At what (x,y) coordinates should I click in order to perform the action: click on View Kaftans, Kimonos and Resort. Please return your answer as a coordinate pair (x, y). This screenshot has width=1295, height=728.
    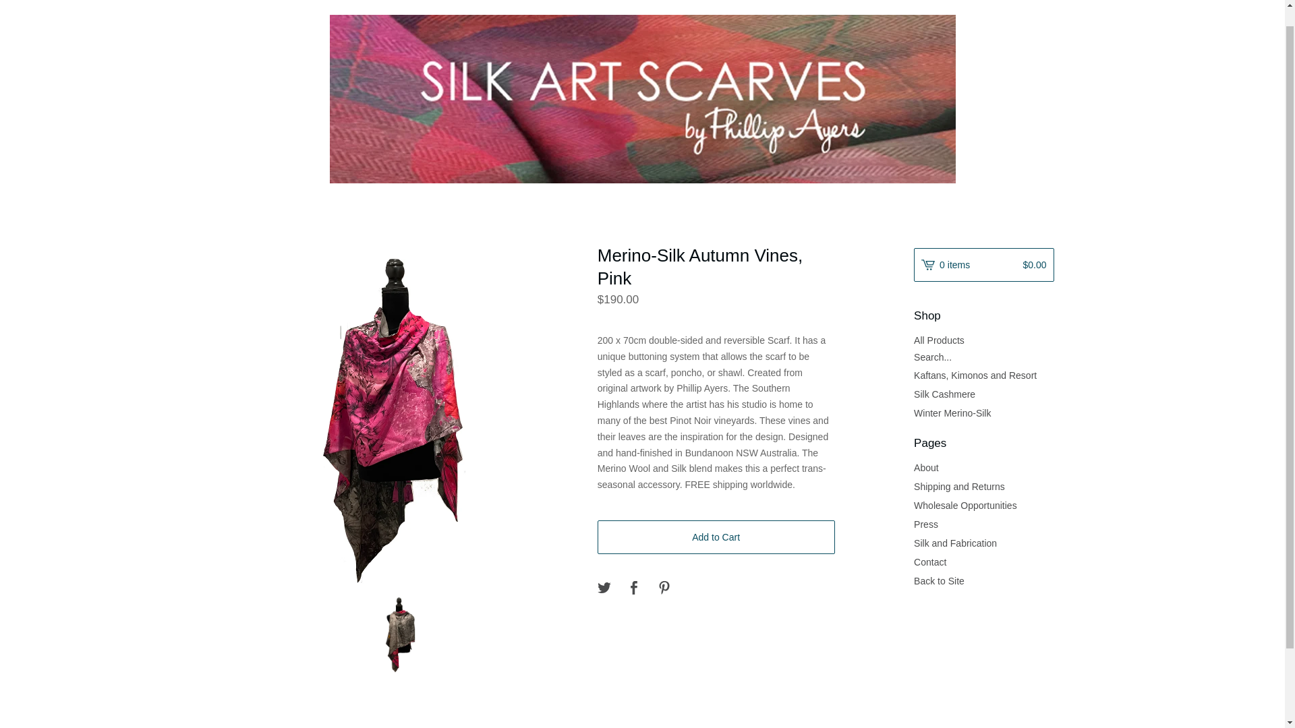
    Looking at the image, I should click on (983, 375).